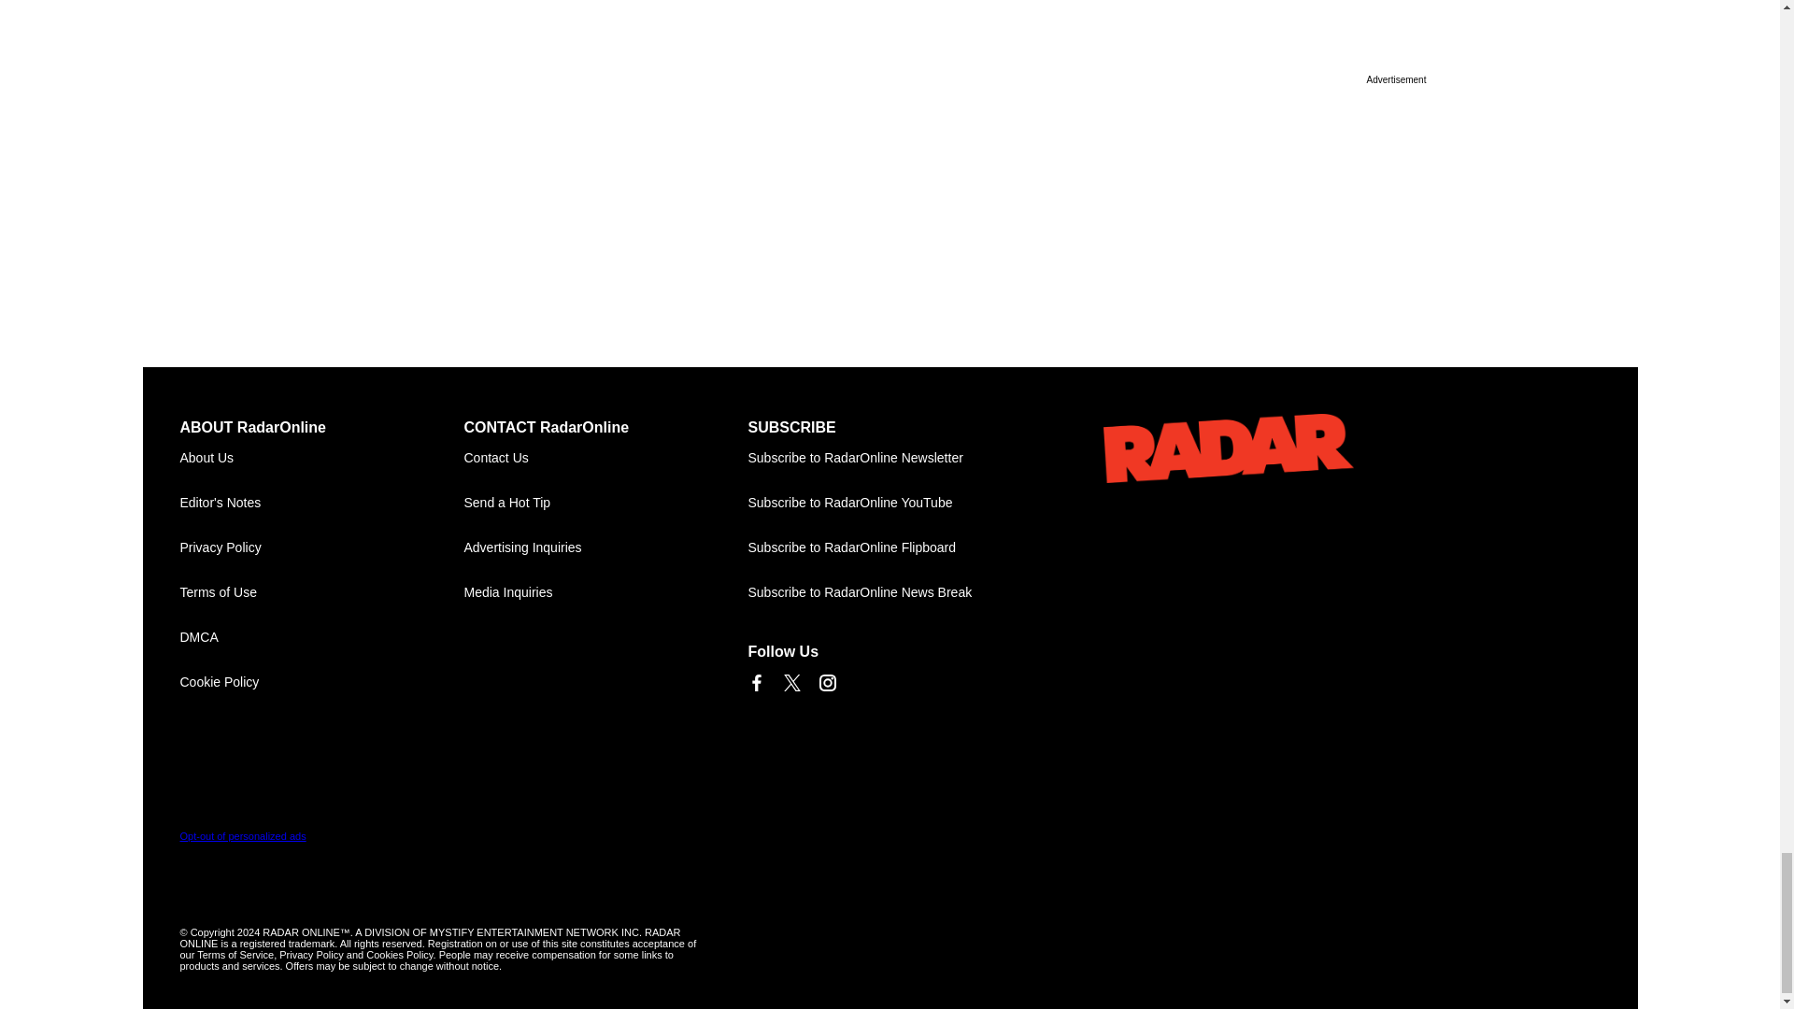 The width and height of the screenshot is (1794, 1009). I want to click on Subscribe, so click(890, 458).